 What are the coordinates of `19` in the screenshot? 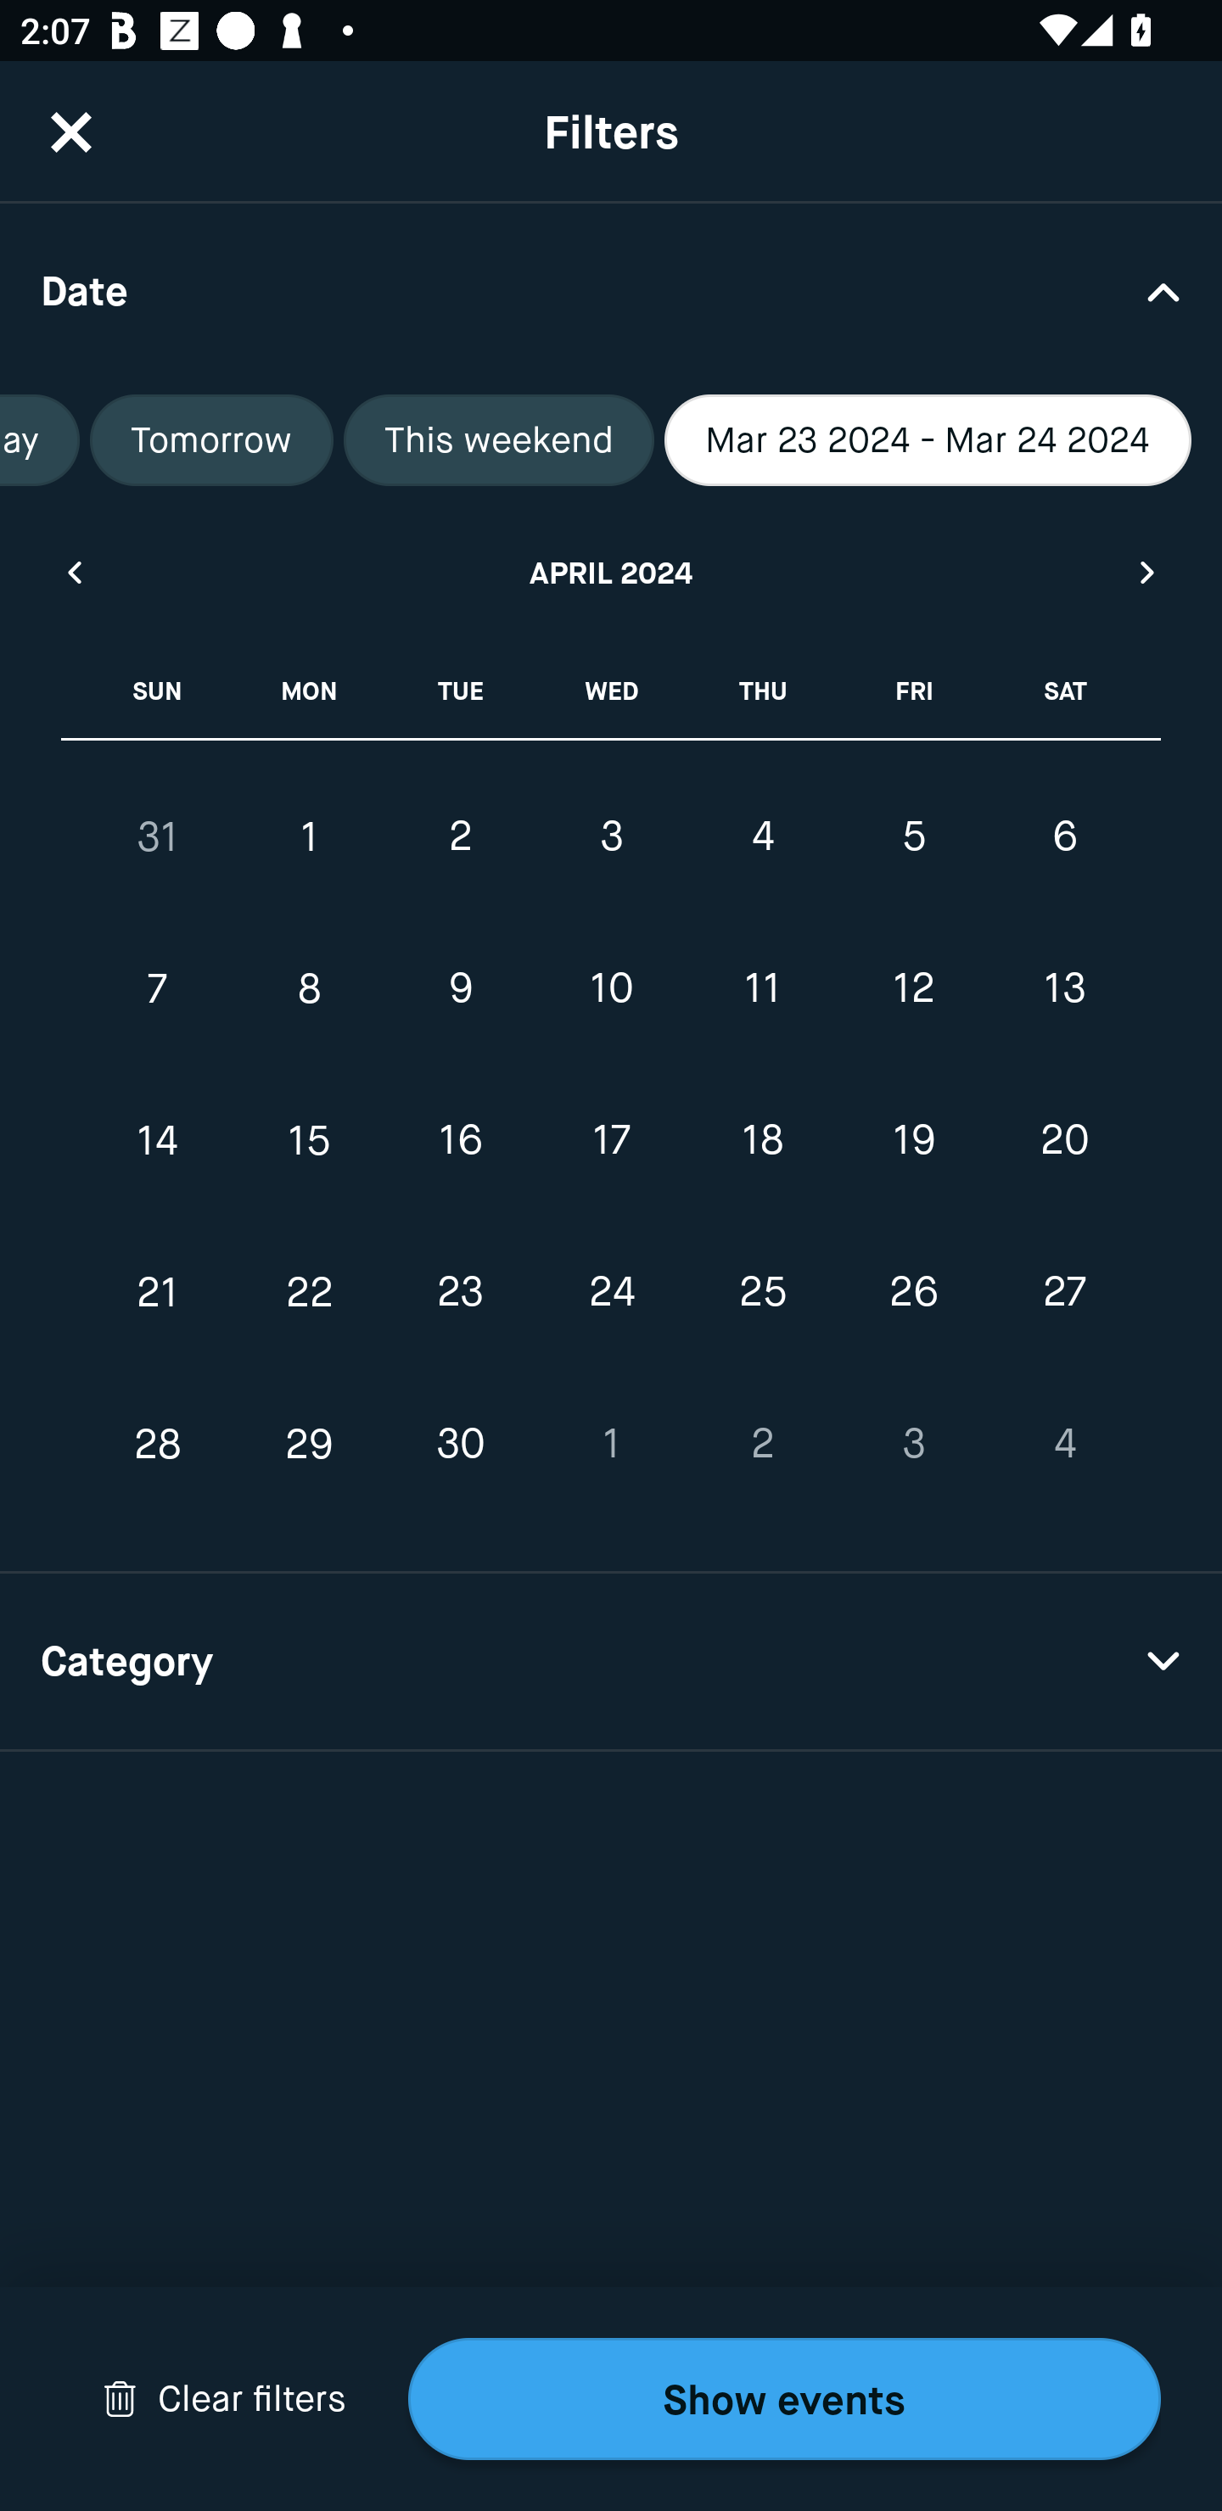 It's located at (913, 1140).